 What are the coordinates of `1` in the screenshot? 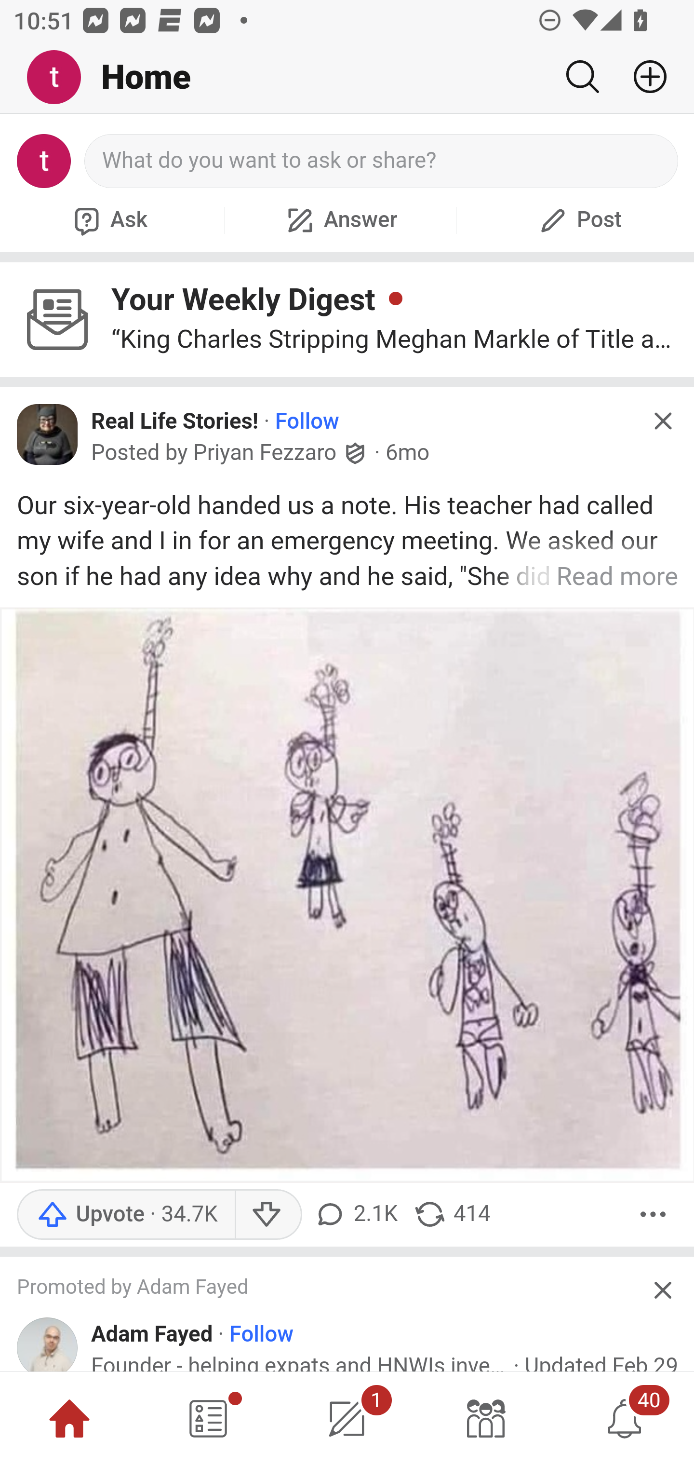 It's located at (347, 1419).